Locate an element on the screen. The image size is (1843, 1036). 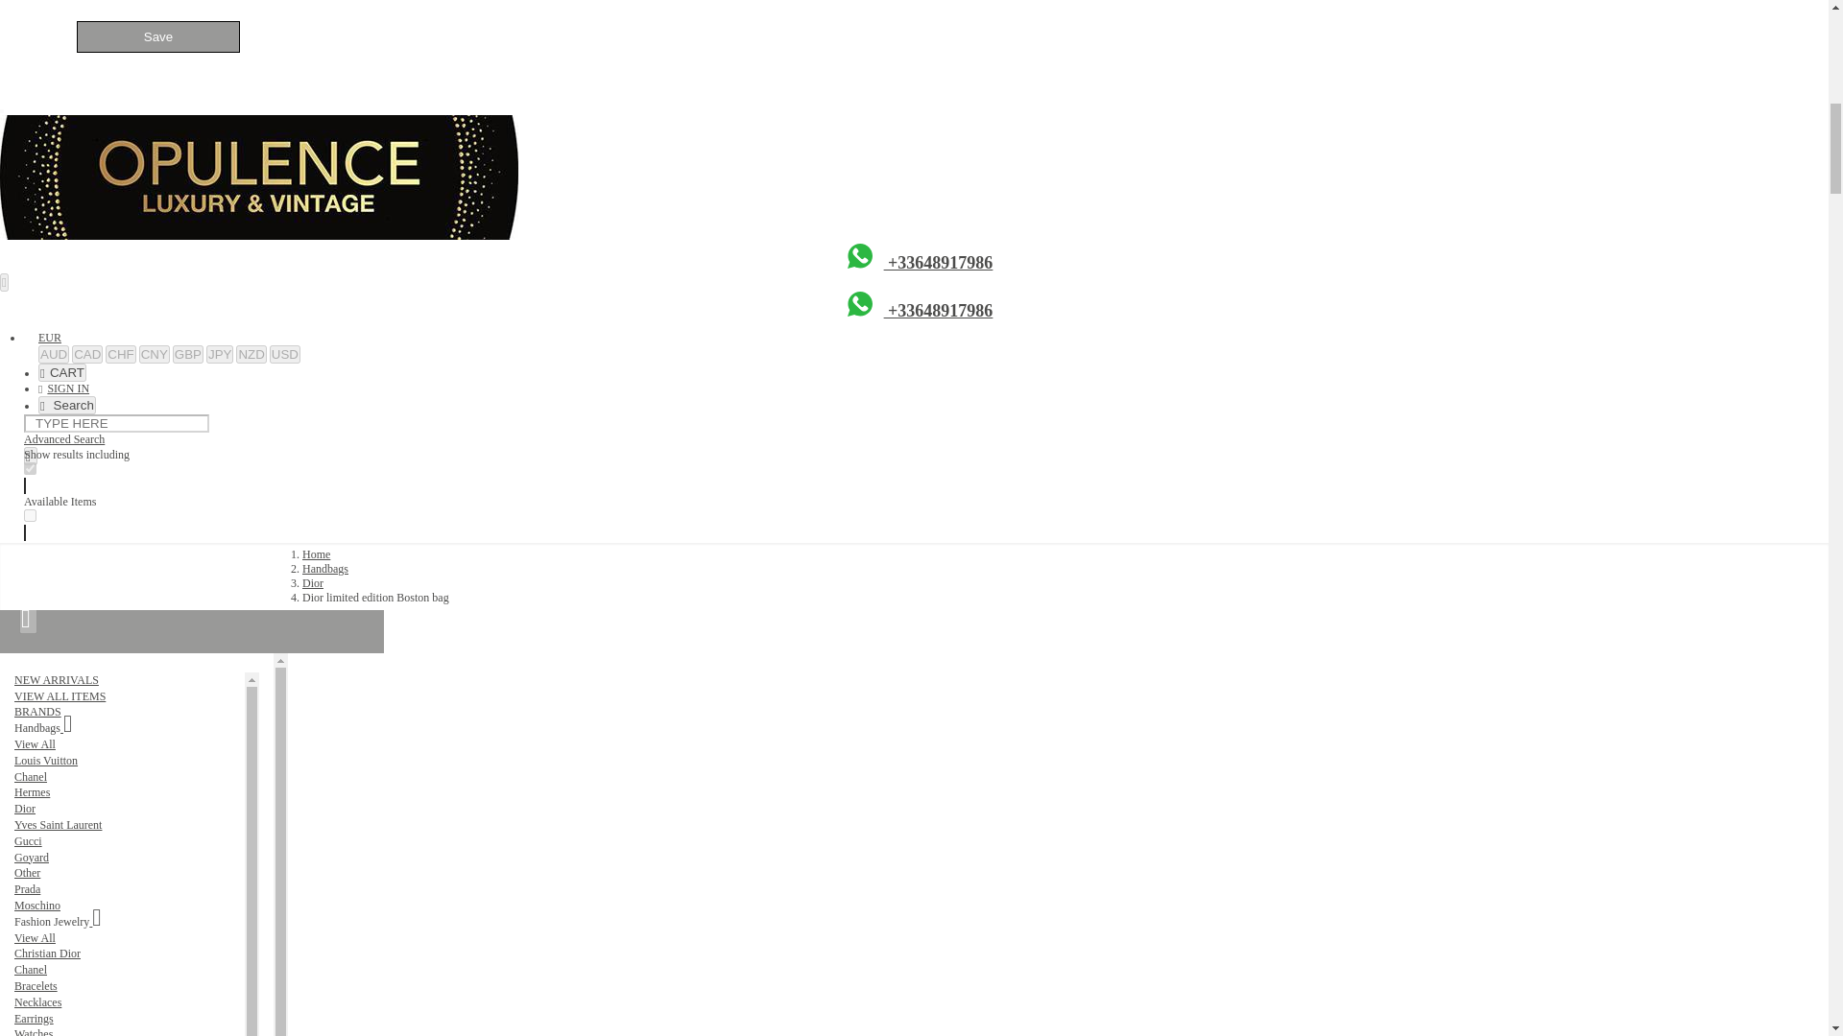
Prada is located at coordinates (27, 889).